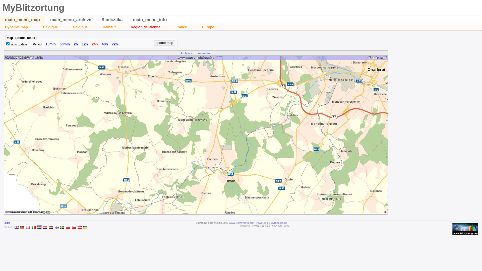 Image resolution: width=482 pixels, height=271 pixels. What do you see at coordinates (65, 44) in the screenshot?
I see `60min` at bounding box center [65, 44].